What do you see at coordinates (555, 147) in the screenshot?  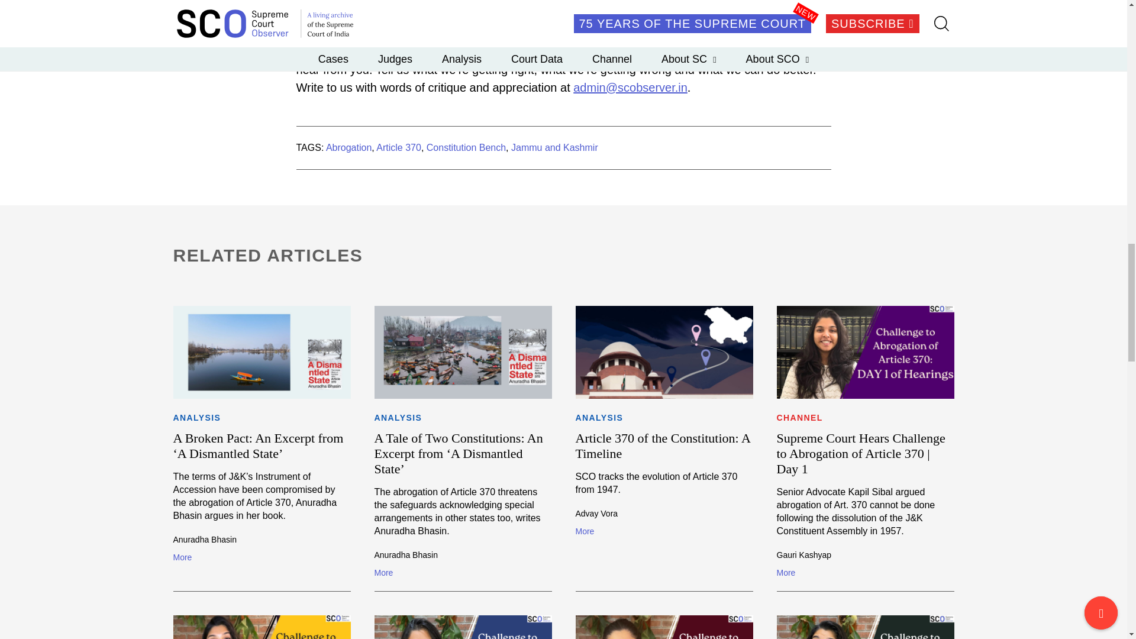 I see `Jammu and Kashmir` at bounding box center [555, 147].